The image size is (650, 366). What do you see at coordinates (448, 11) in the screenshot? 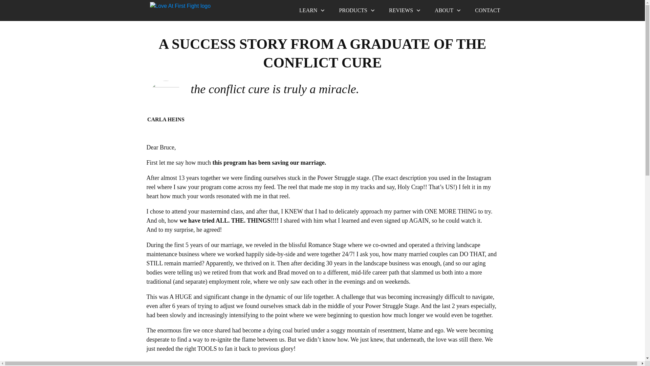
I see `ABOUT` at bounding box center [448, 11].